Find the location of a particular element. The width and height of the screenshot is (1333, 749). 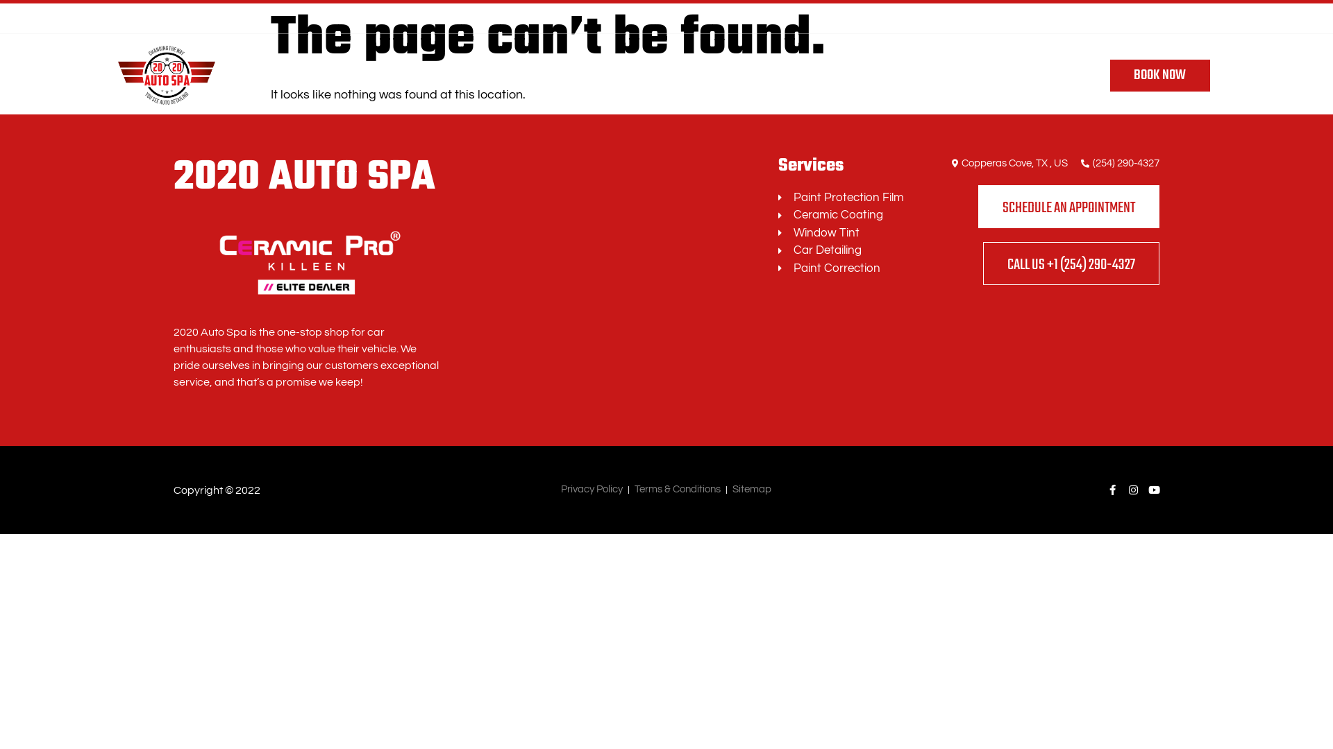

CONTACT is located at coordinates (1064, 76).